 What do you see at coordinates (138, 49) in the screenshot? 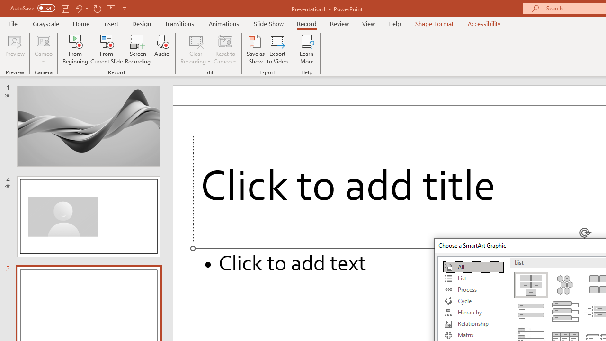
I see `Screen Recording` at bounding box center [138, 49].